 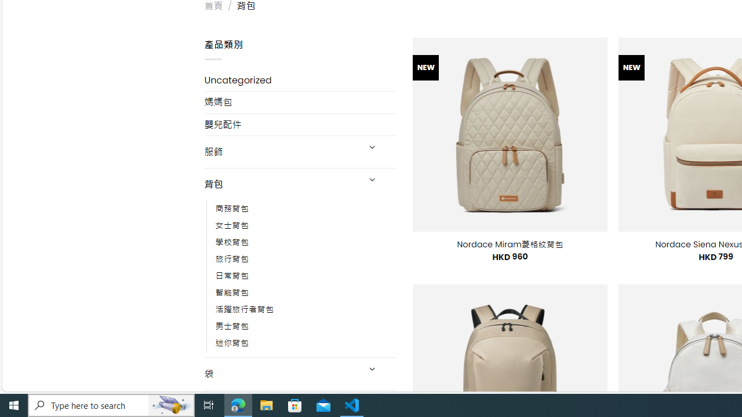 What do you see at coordinates (300, 80) in the screenshot?
I see `Uncategorized` at bounding box center [300, 80].